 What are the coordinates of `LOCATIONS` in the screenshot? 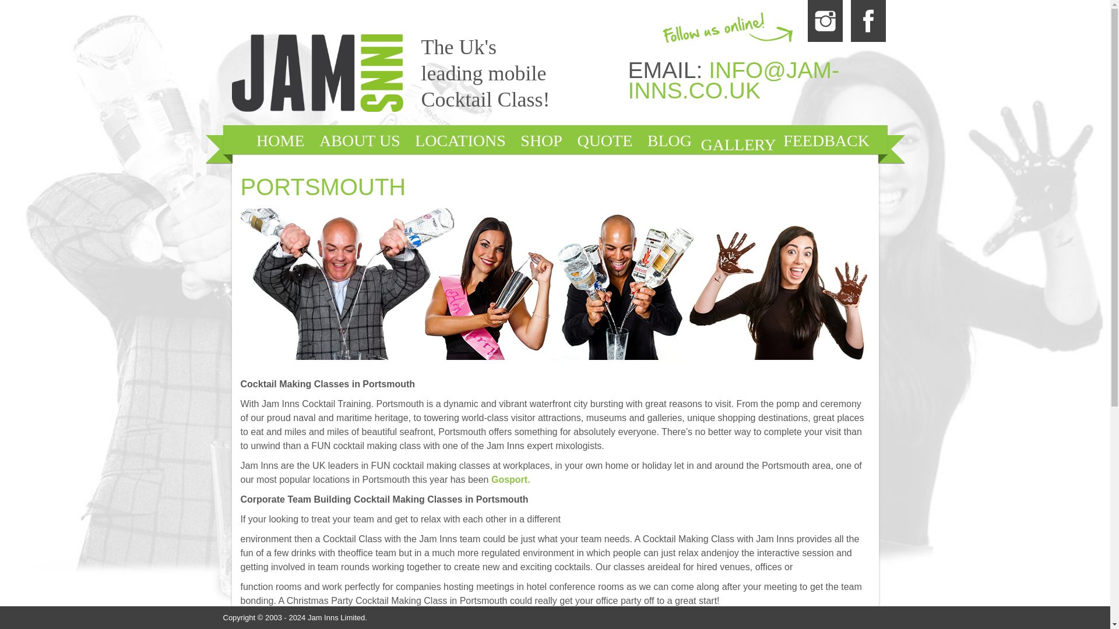 It's located at (460, 141).